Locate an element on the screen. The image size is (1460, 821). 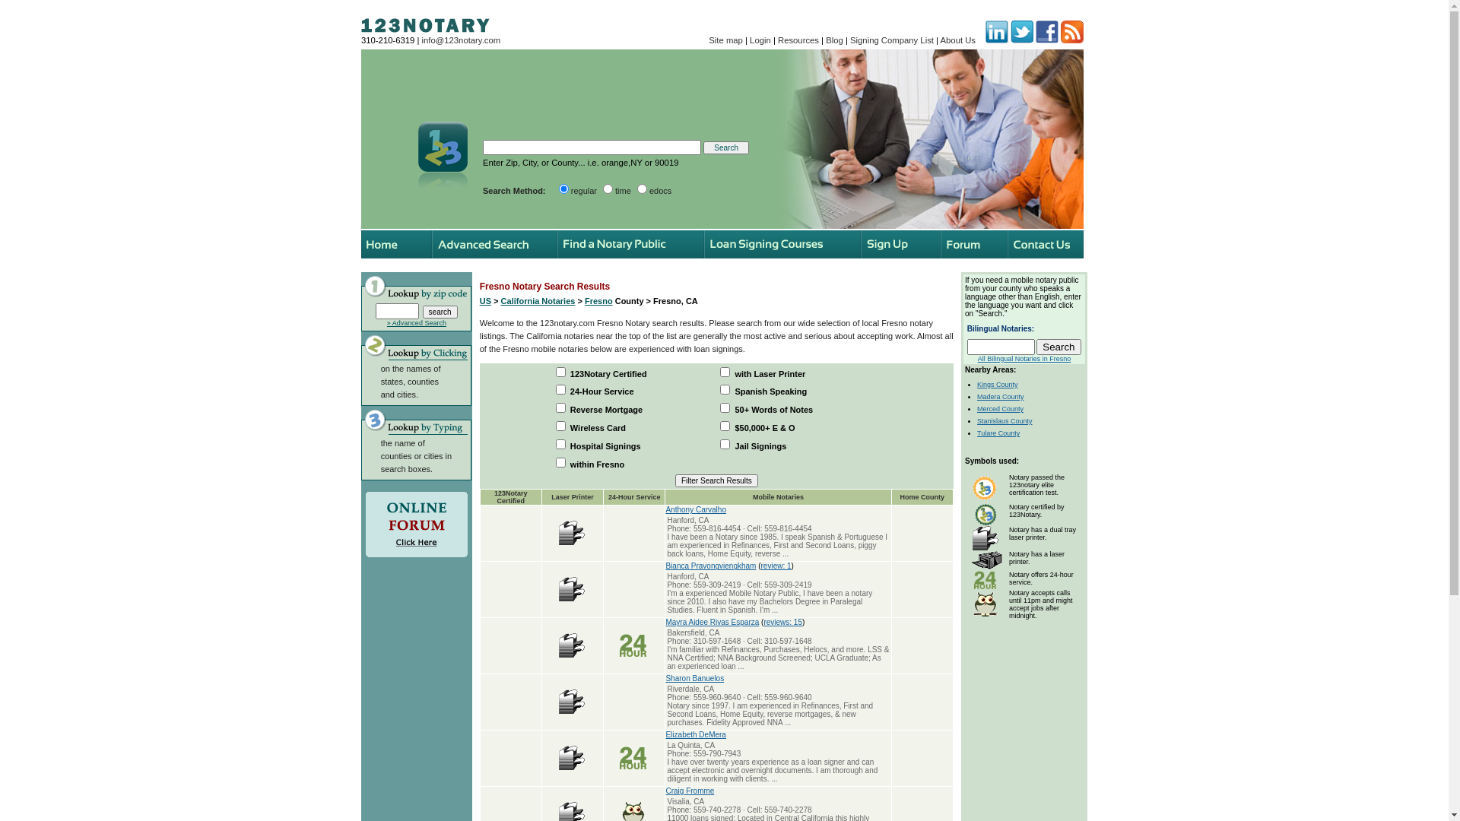
Stanislaus County is located at coordinates (1005, 421).